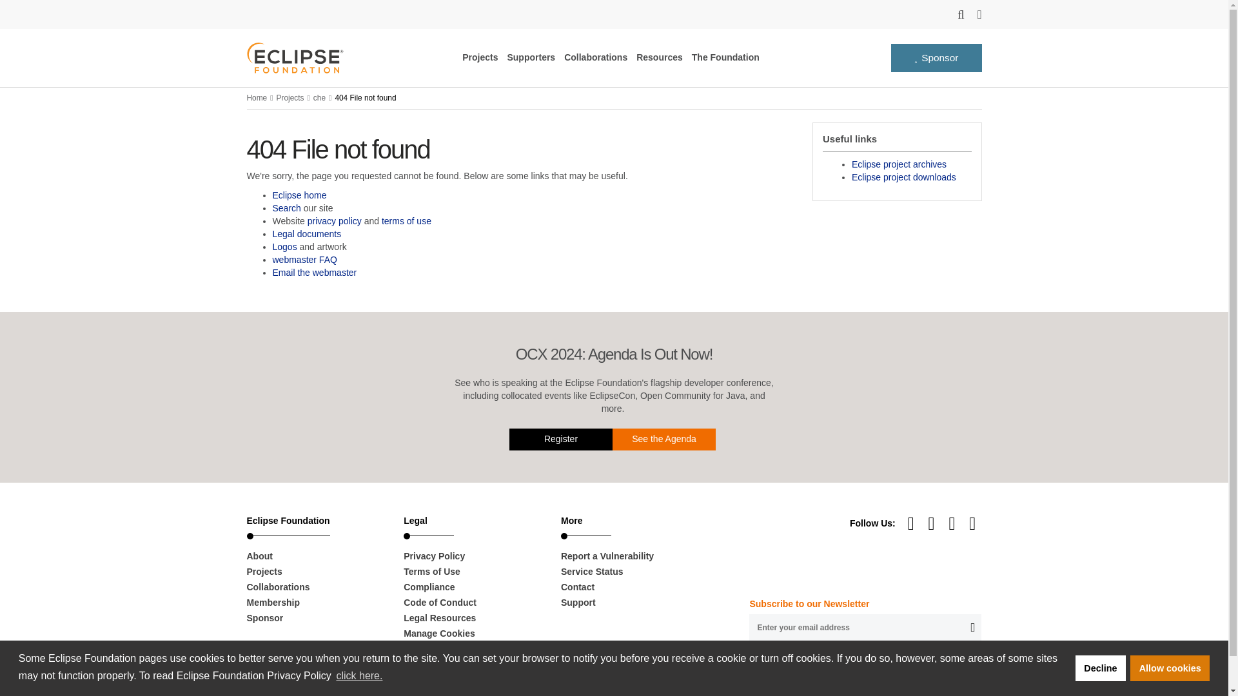 The image size is (1238, 696). Describe the element at coordinates (659, 57) in the screenshot. I see `Resources` at that location.